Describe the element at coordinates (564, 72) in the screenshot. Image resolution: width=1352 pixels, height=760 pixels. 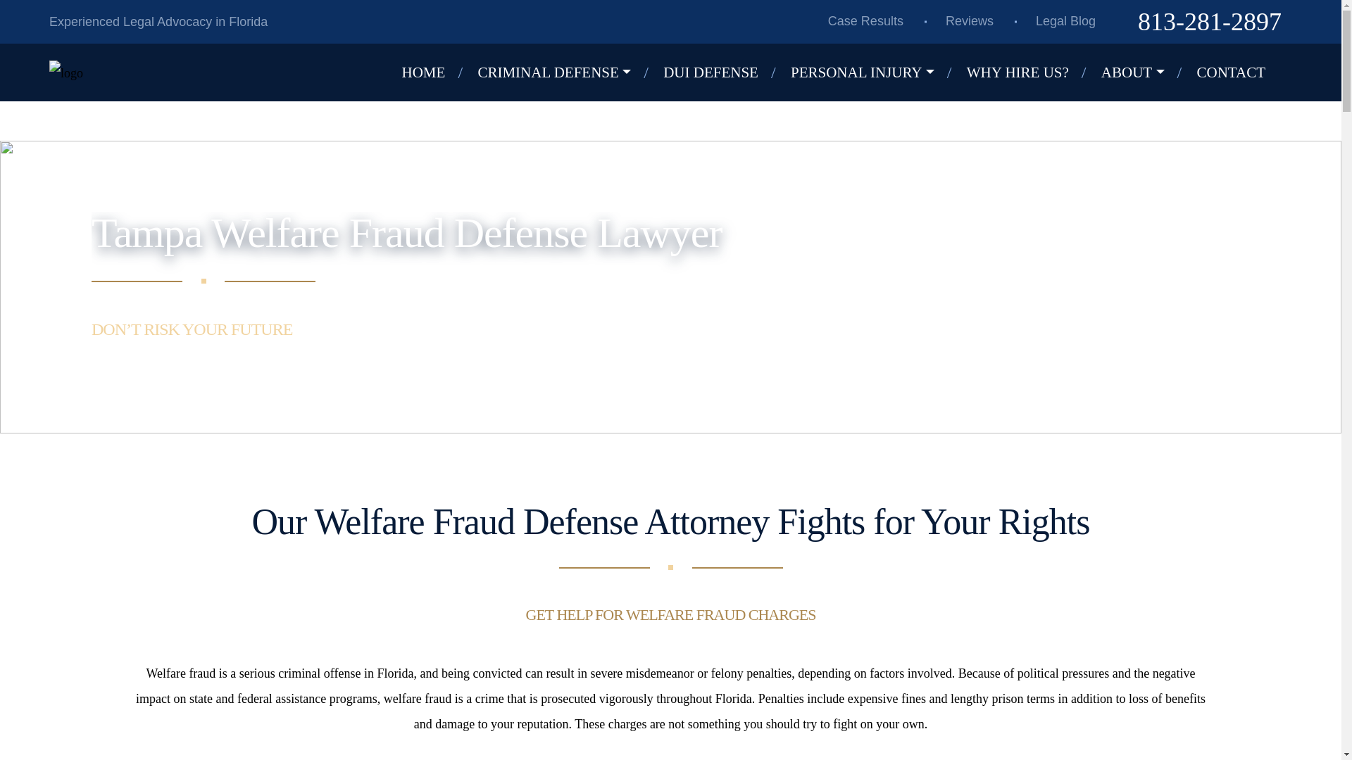
I see `CRIMINAL DEFENSE` at that location.